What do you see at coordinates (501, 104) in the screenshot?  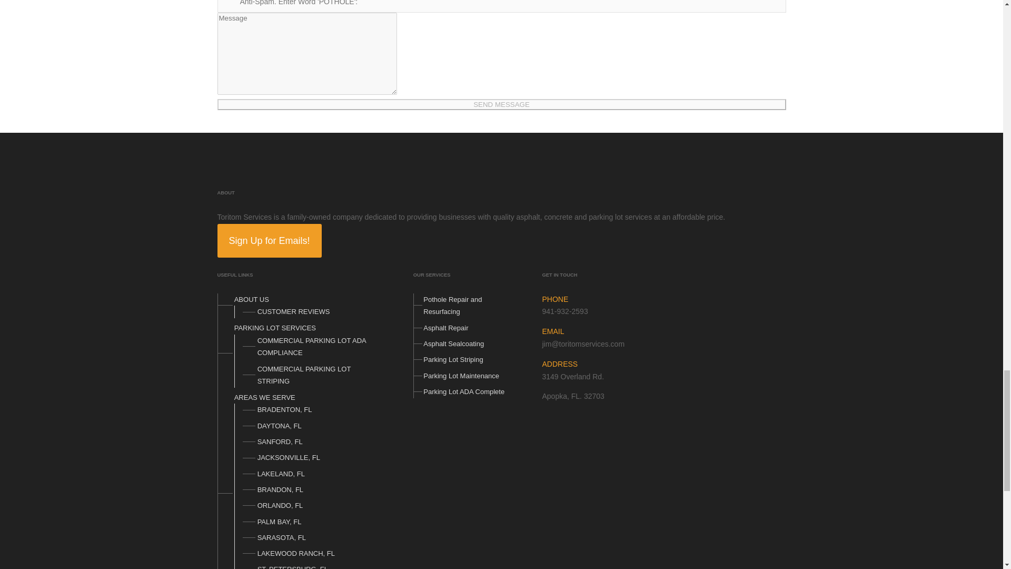 I see `SEND MESSAGE` at bounding box center [501, 104].